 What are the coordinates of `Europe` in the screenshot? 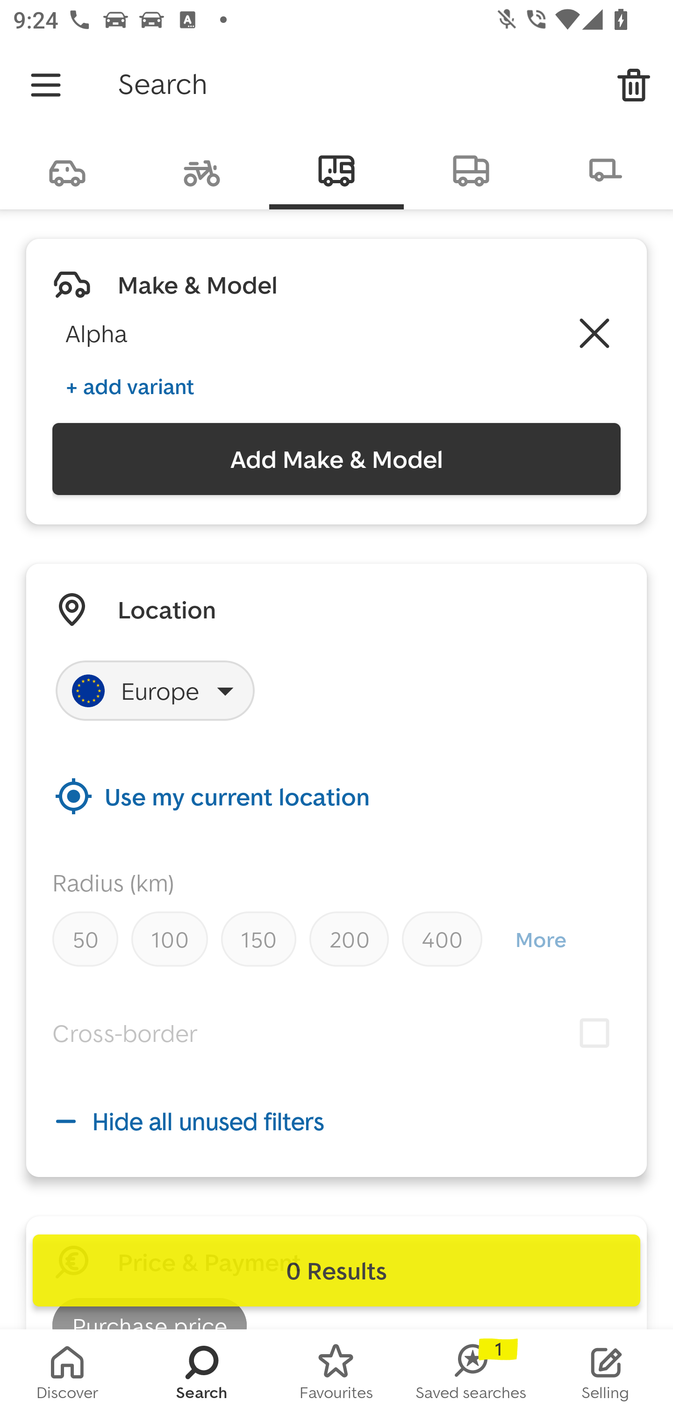 It's located at (155, 690).